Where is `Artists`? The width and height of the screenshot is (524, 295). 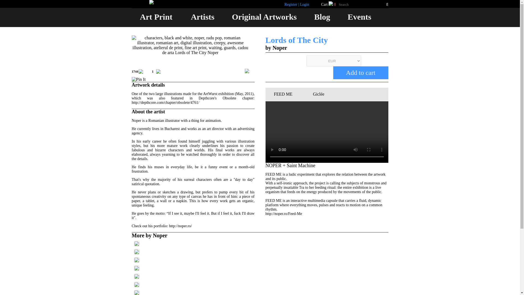 Artists is located at coordinates (203, 17).